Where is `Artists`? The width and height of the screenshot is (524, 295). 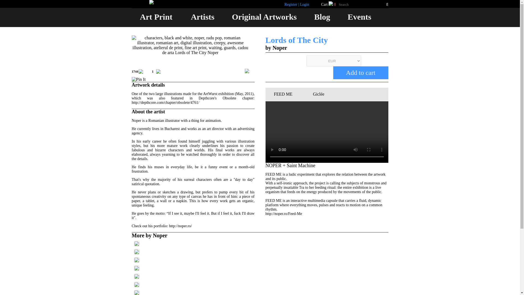 Artists is located at coordinates (203, 17).